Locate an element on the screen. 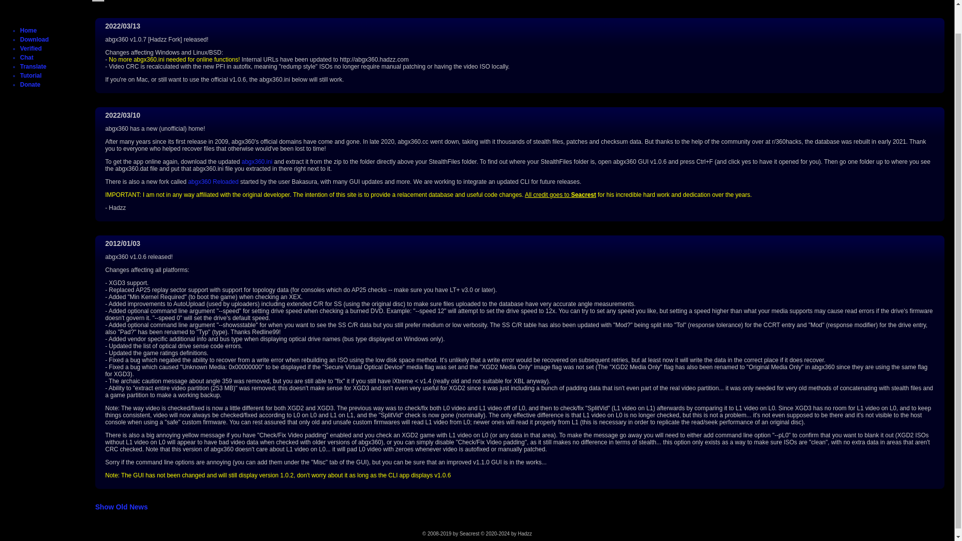  abgx360 Reloaded is located at coordinates (213, 182).